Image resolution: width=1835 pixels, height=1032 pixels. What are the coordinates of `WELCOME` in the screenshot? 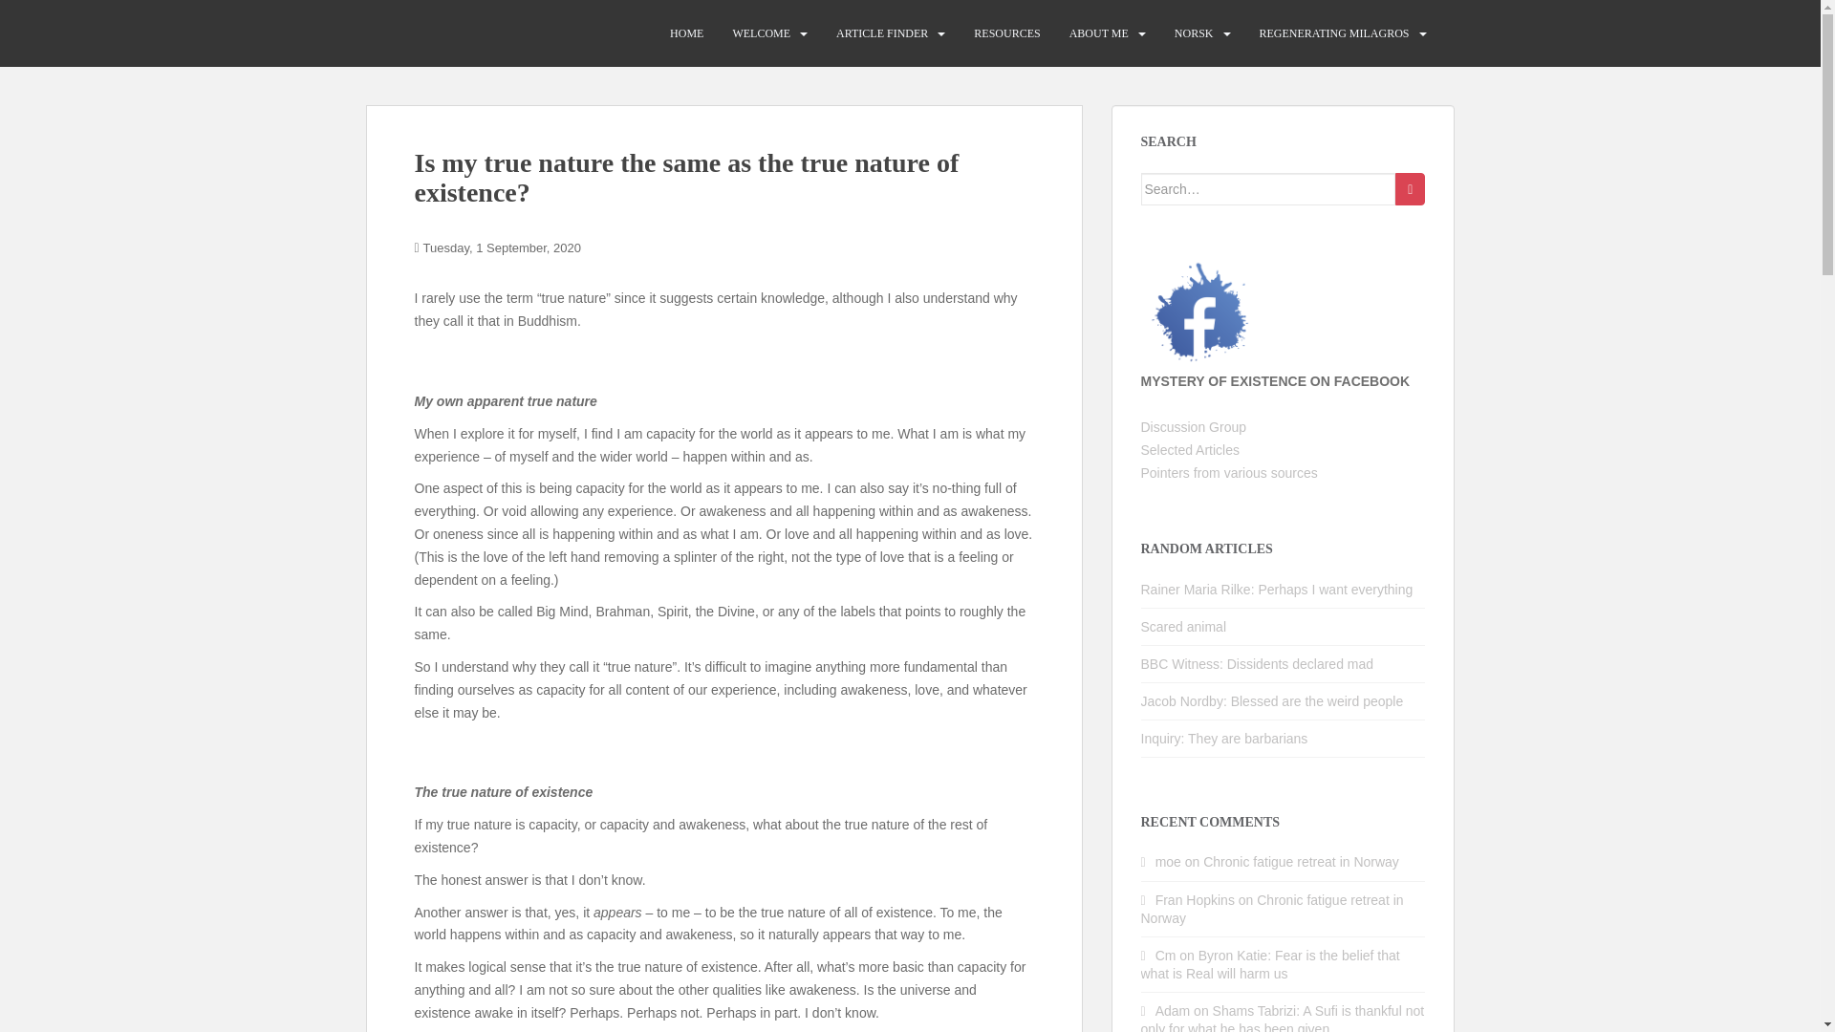 It's located at (761, 33).